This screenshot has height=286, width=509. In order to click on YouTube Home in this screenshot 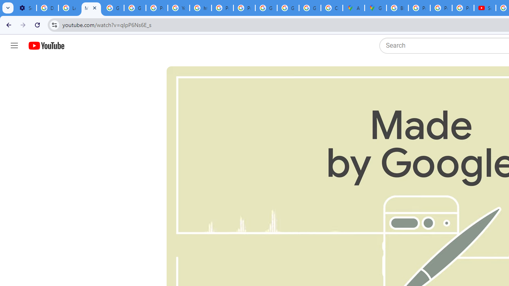, I will do `click(46, 46)`.